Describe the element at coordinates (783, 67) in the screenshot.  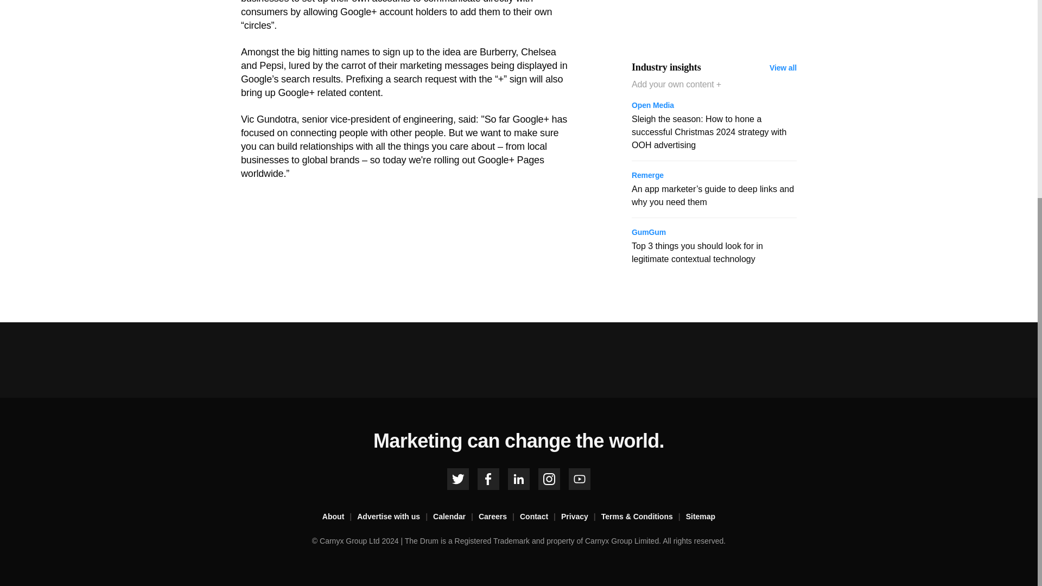
I see `View all` at that location.